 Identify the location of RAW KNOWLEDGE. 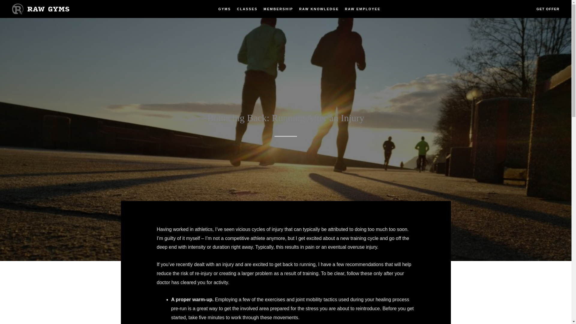
(319, 9).